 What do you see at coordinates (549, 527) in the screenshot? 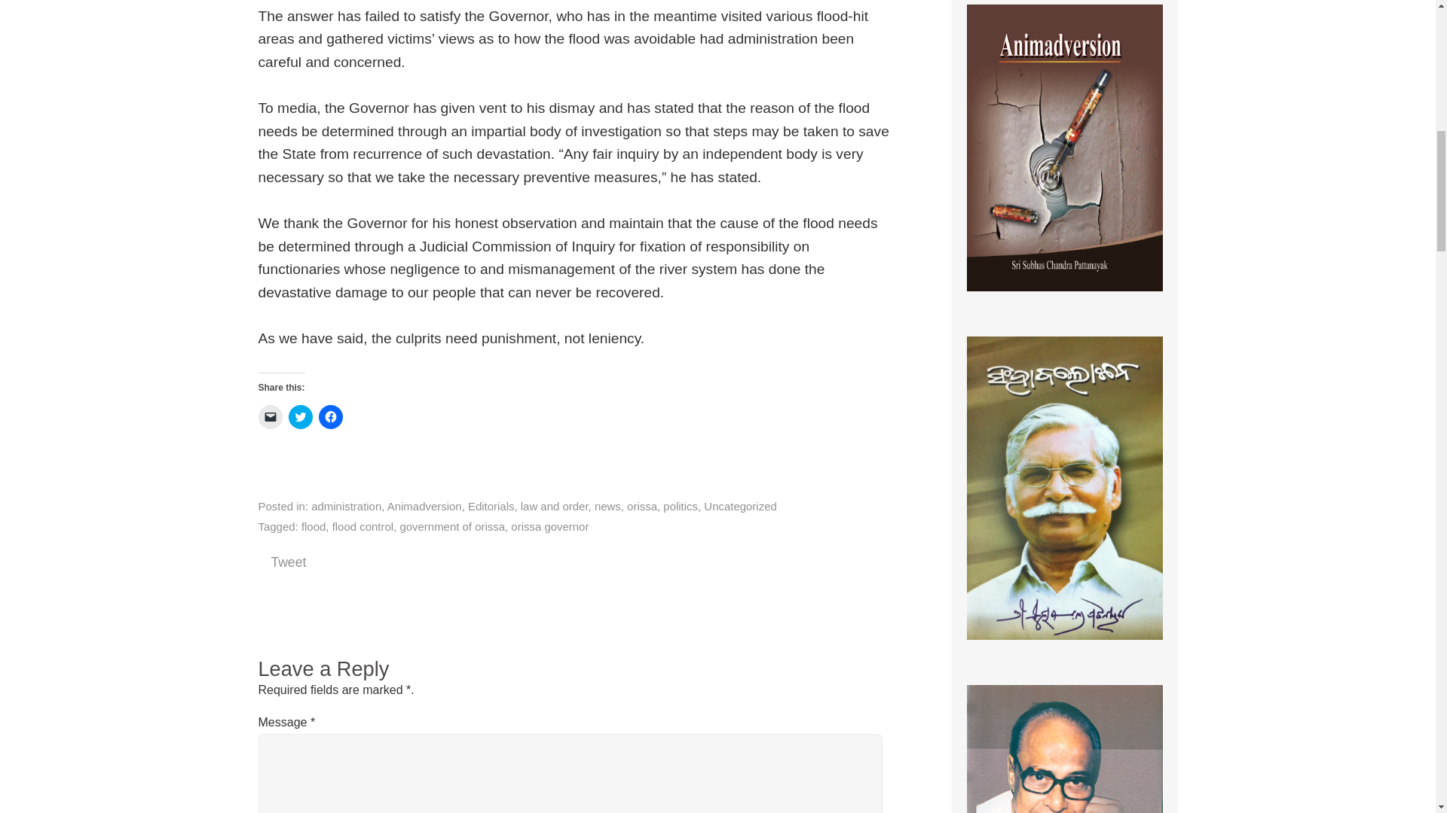
I see `orissa governor` at bounding box center [549, 527].